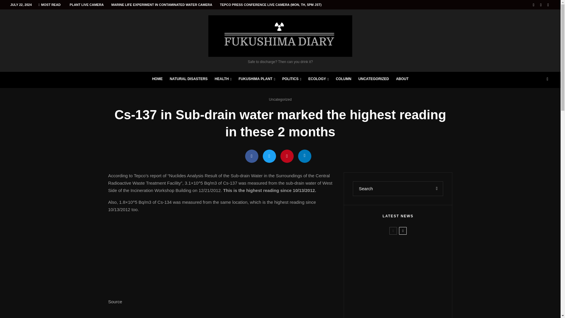 Image resolution: width=565 pixels, height=318 pixels. Describe the element at coordinates (161, 5) in the screenshot. I see `MARINE LIFE EXPERIMENT IN CONTAMINATED WATER CAMERA` at that location.